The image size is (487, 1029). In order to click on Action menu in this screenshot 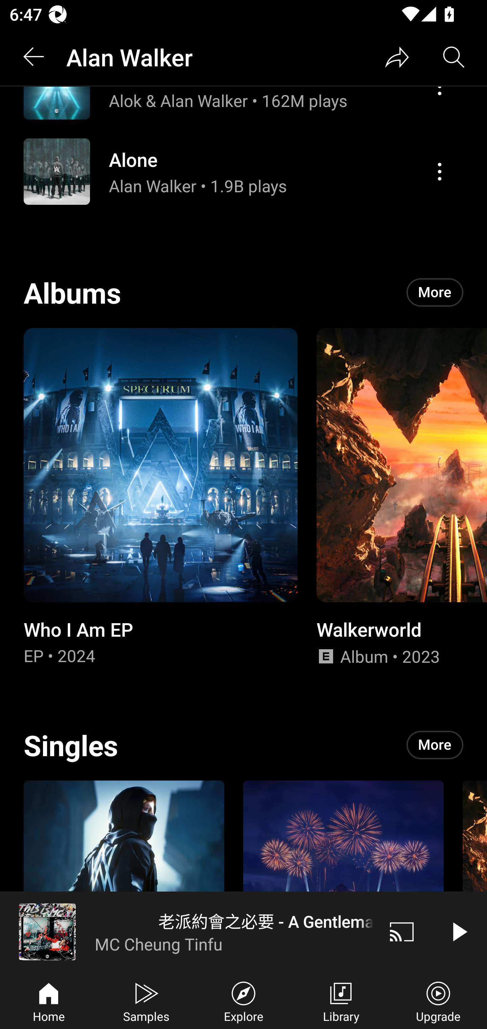, I will do `click(243, 171)`.